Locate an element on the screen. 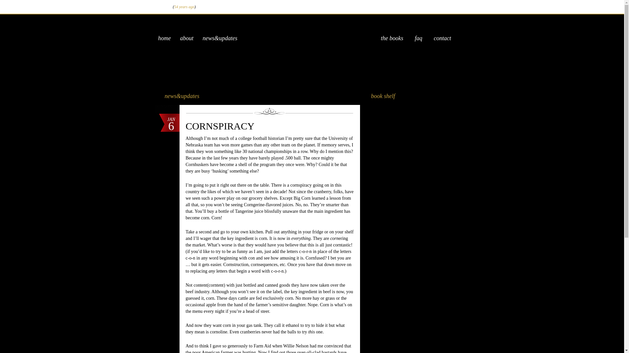 The width and height of the screenshot is (629, 353). Lance Manion is located at coordinates (312, 38).